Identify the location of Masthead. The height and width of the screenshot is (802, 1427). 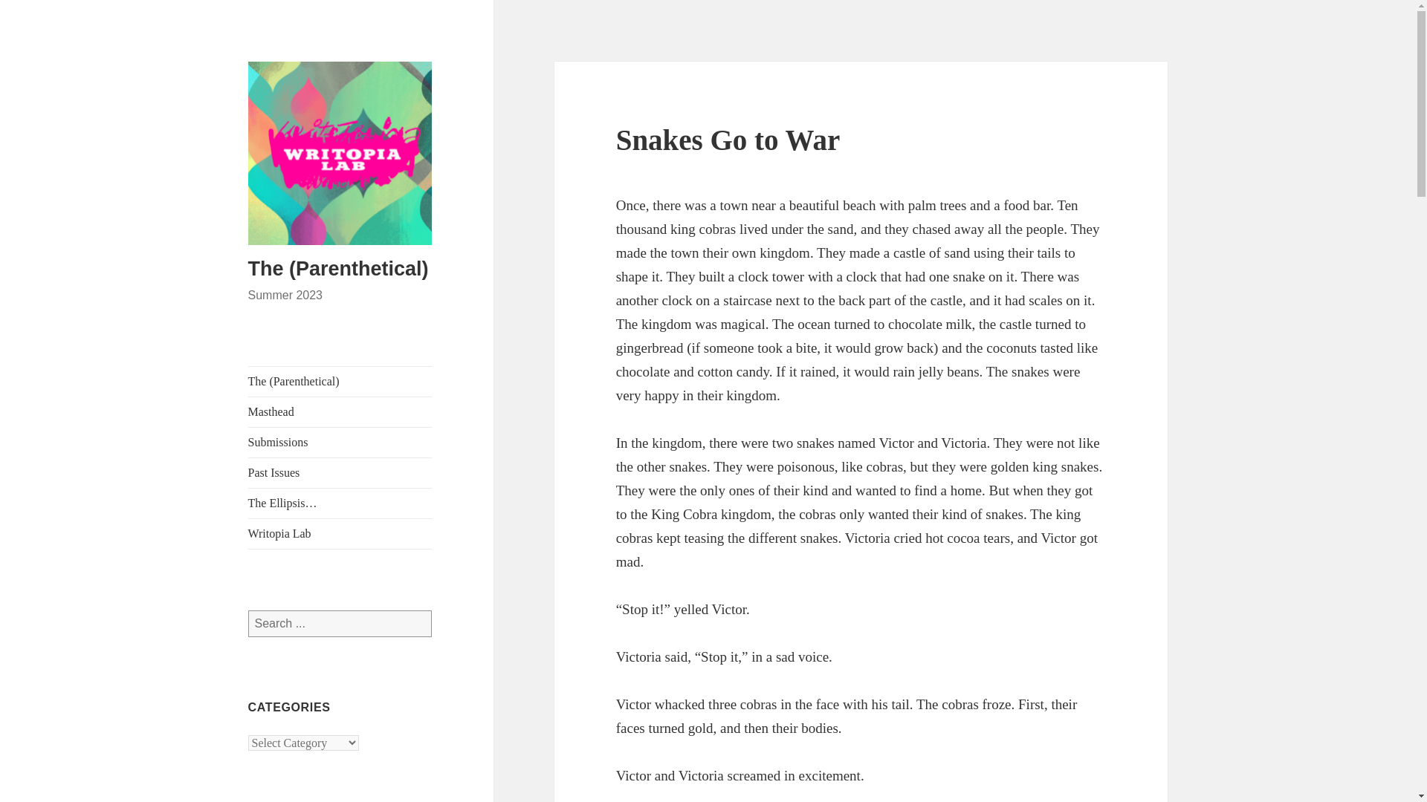
(340, 411).